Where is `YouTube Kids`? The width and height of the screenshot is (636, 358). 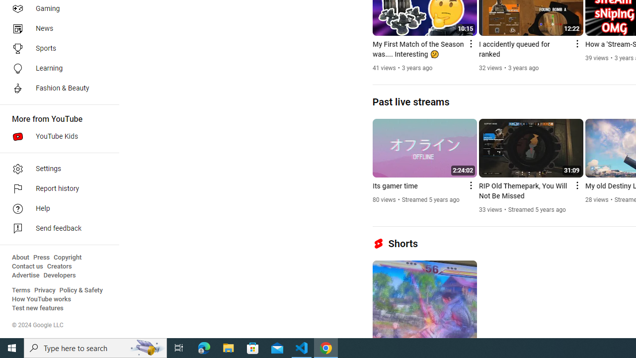
YouTube Kids is located at coordinates (57, 136).